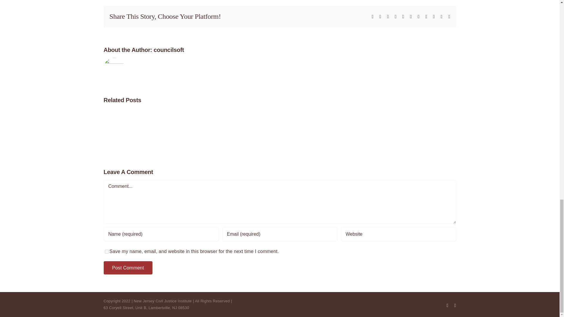 Image resolution: width=564 pixels, height=317 pixels. I want to click on LinkedIn, so click(395, 16).